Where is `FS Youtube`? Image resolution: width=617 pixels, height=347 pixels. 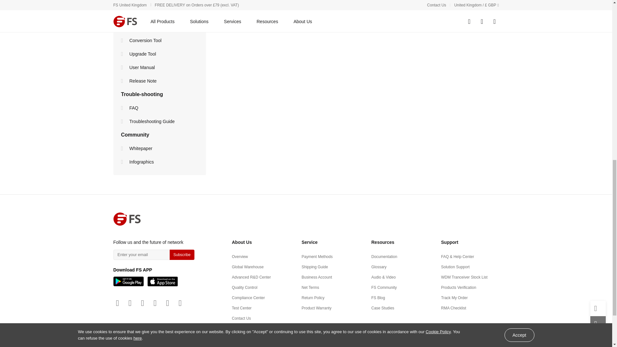
FS Youtube is located at coordinates (130, 303).